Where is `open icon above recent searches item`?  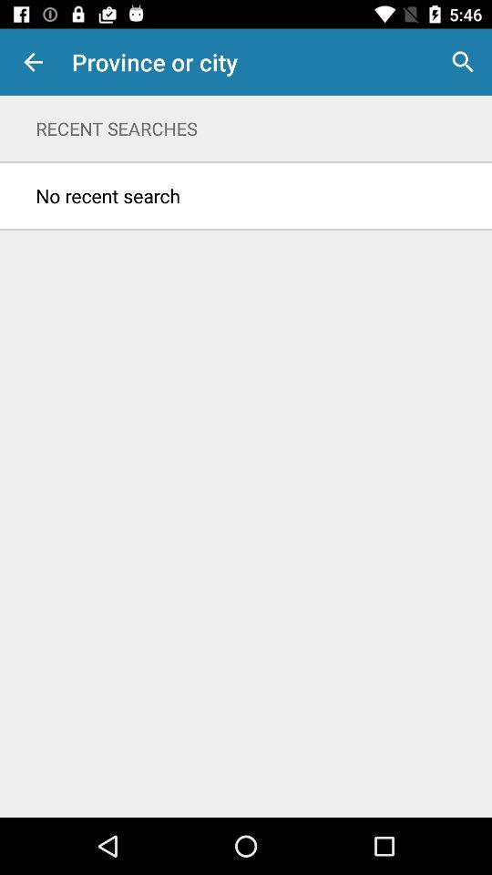
open icon above recent searches item is located at coordinates (463, 62).